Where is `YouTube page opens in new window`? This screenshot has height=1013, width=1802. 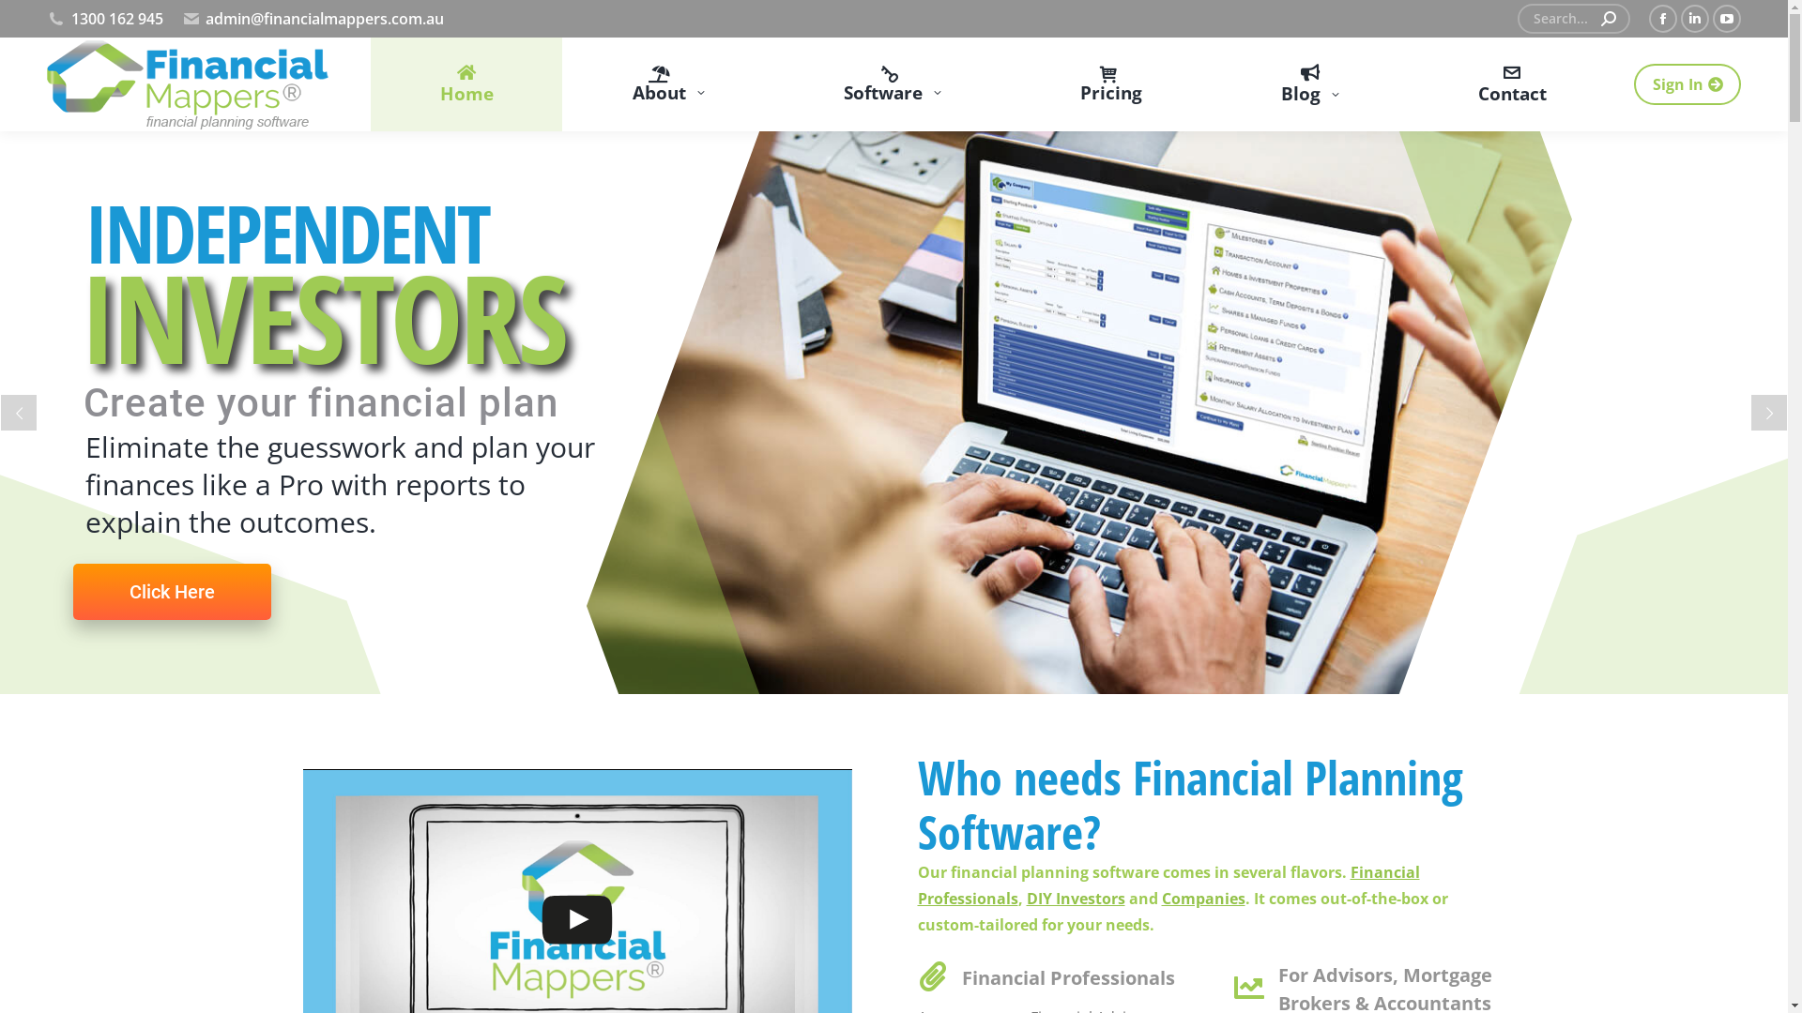 YouTube page opens in new window is located at coordinates (1727, 19).